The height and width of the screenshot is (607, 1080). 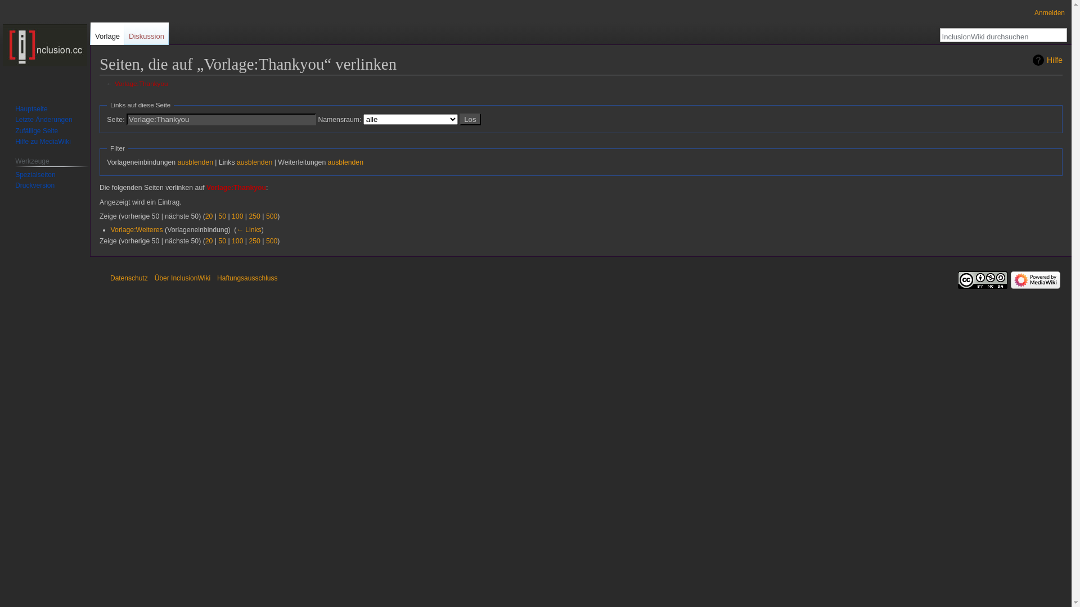 What do you see at coordinates (1059, 35) in the screenshot?
I see `Suche nach Seiten, die diesen Text enthalten` at bounding box center [1059, 35].